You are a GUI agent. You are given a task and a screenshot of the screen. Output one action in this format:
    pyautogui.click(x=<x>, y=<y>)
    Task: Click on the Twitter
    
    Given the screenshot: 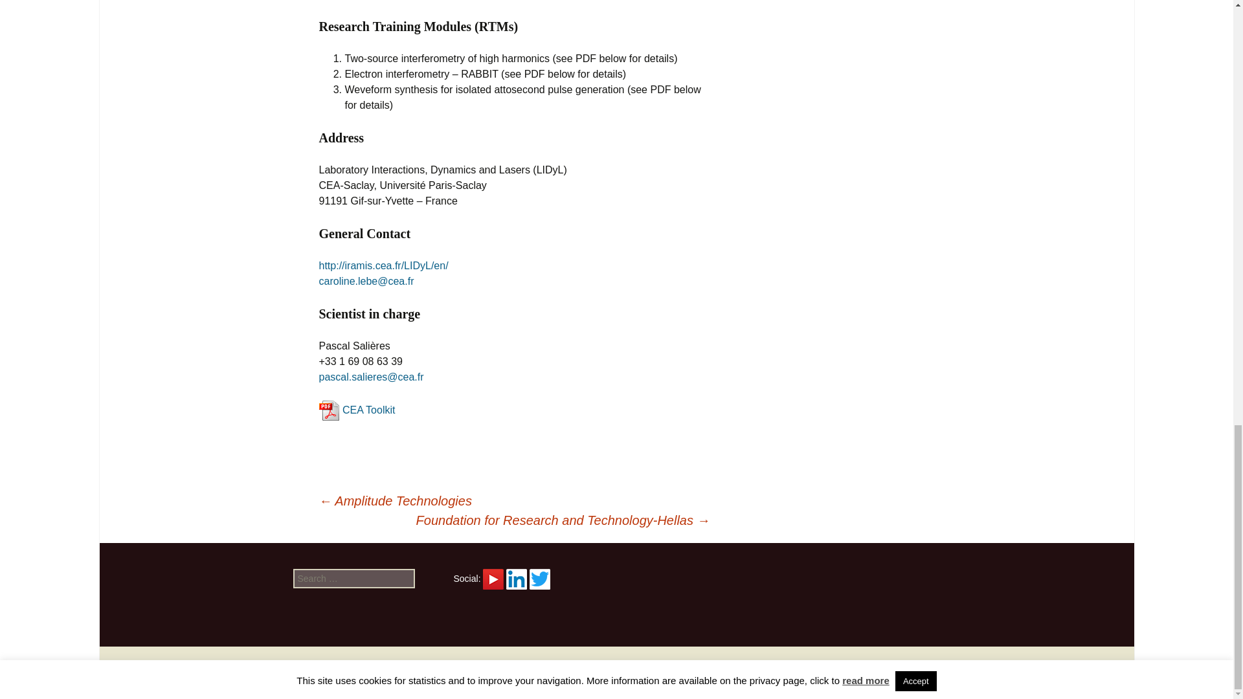 What is the action you would take?
    pyautogui.click(x=540, y=579)
    